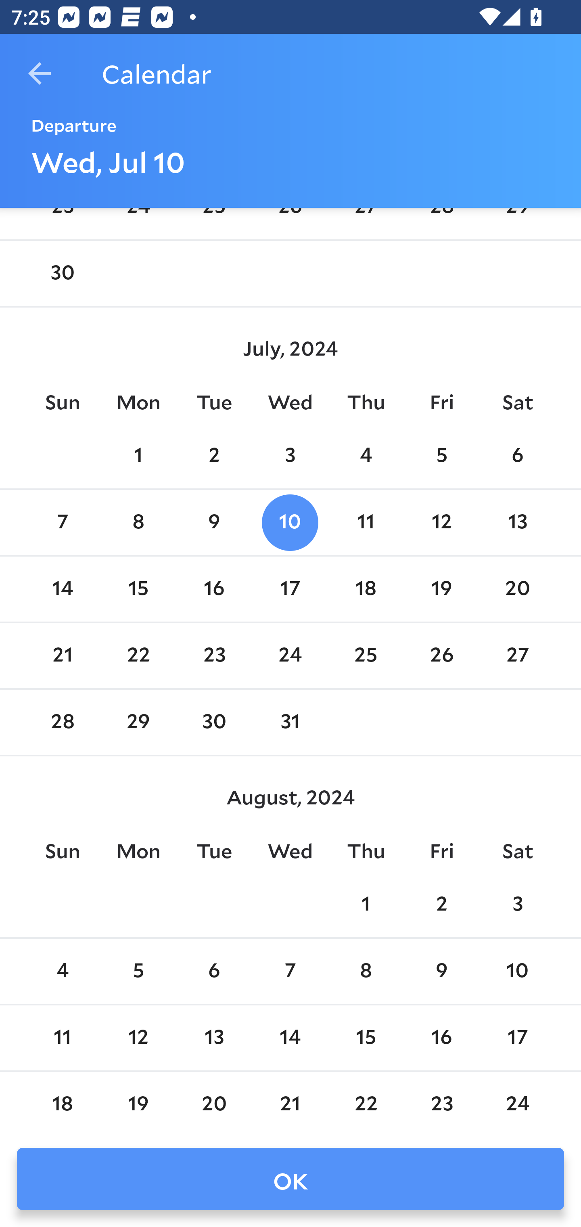 The width and height of the screenshot is (581, 1227). Describe the element at coordinates (517, 456) in the screenshot. I see `6` at that location.